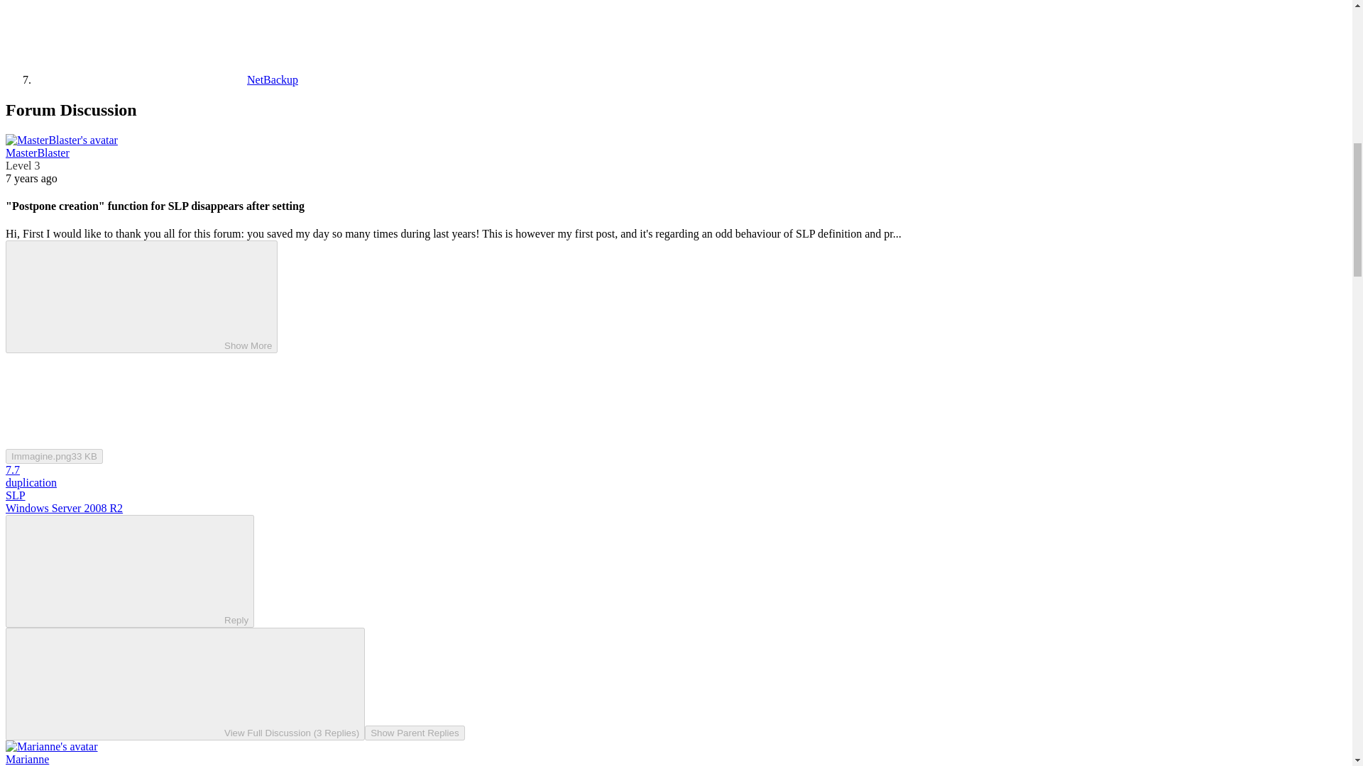 This screenshot has width=1363, height=766. What do you see at coordinates (31, 179) in the screenshot?
I see `October 26, 2017 at 1:52 PM` at bounding box center [31, 179].